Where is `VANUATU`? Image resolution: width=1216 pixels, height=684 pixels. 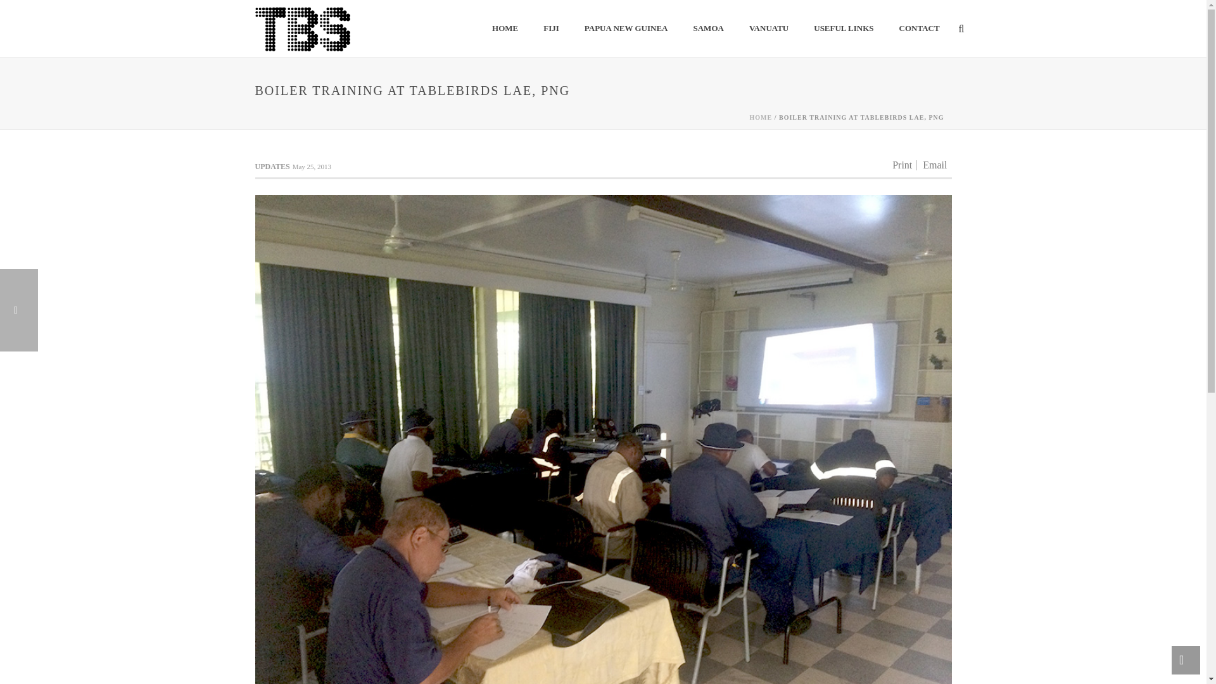
VANUATU is located at coordinates (769, 29).